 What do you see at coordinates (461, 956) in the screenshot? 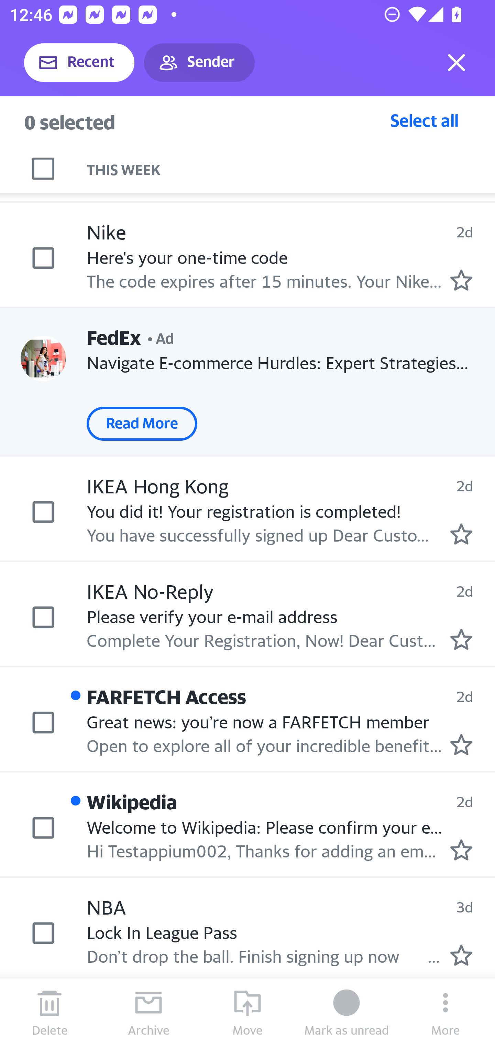
I see `Mark as starred.` at bounding box center [461, 956].